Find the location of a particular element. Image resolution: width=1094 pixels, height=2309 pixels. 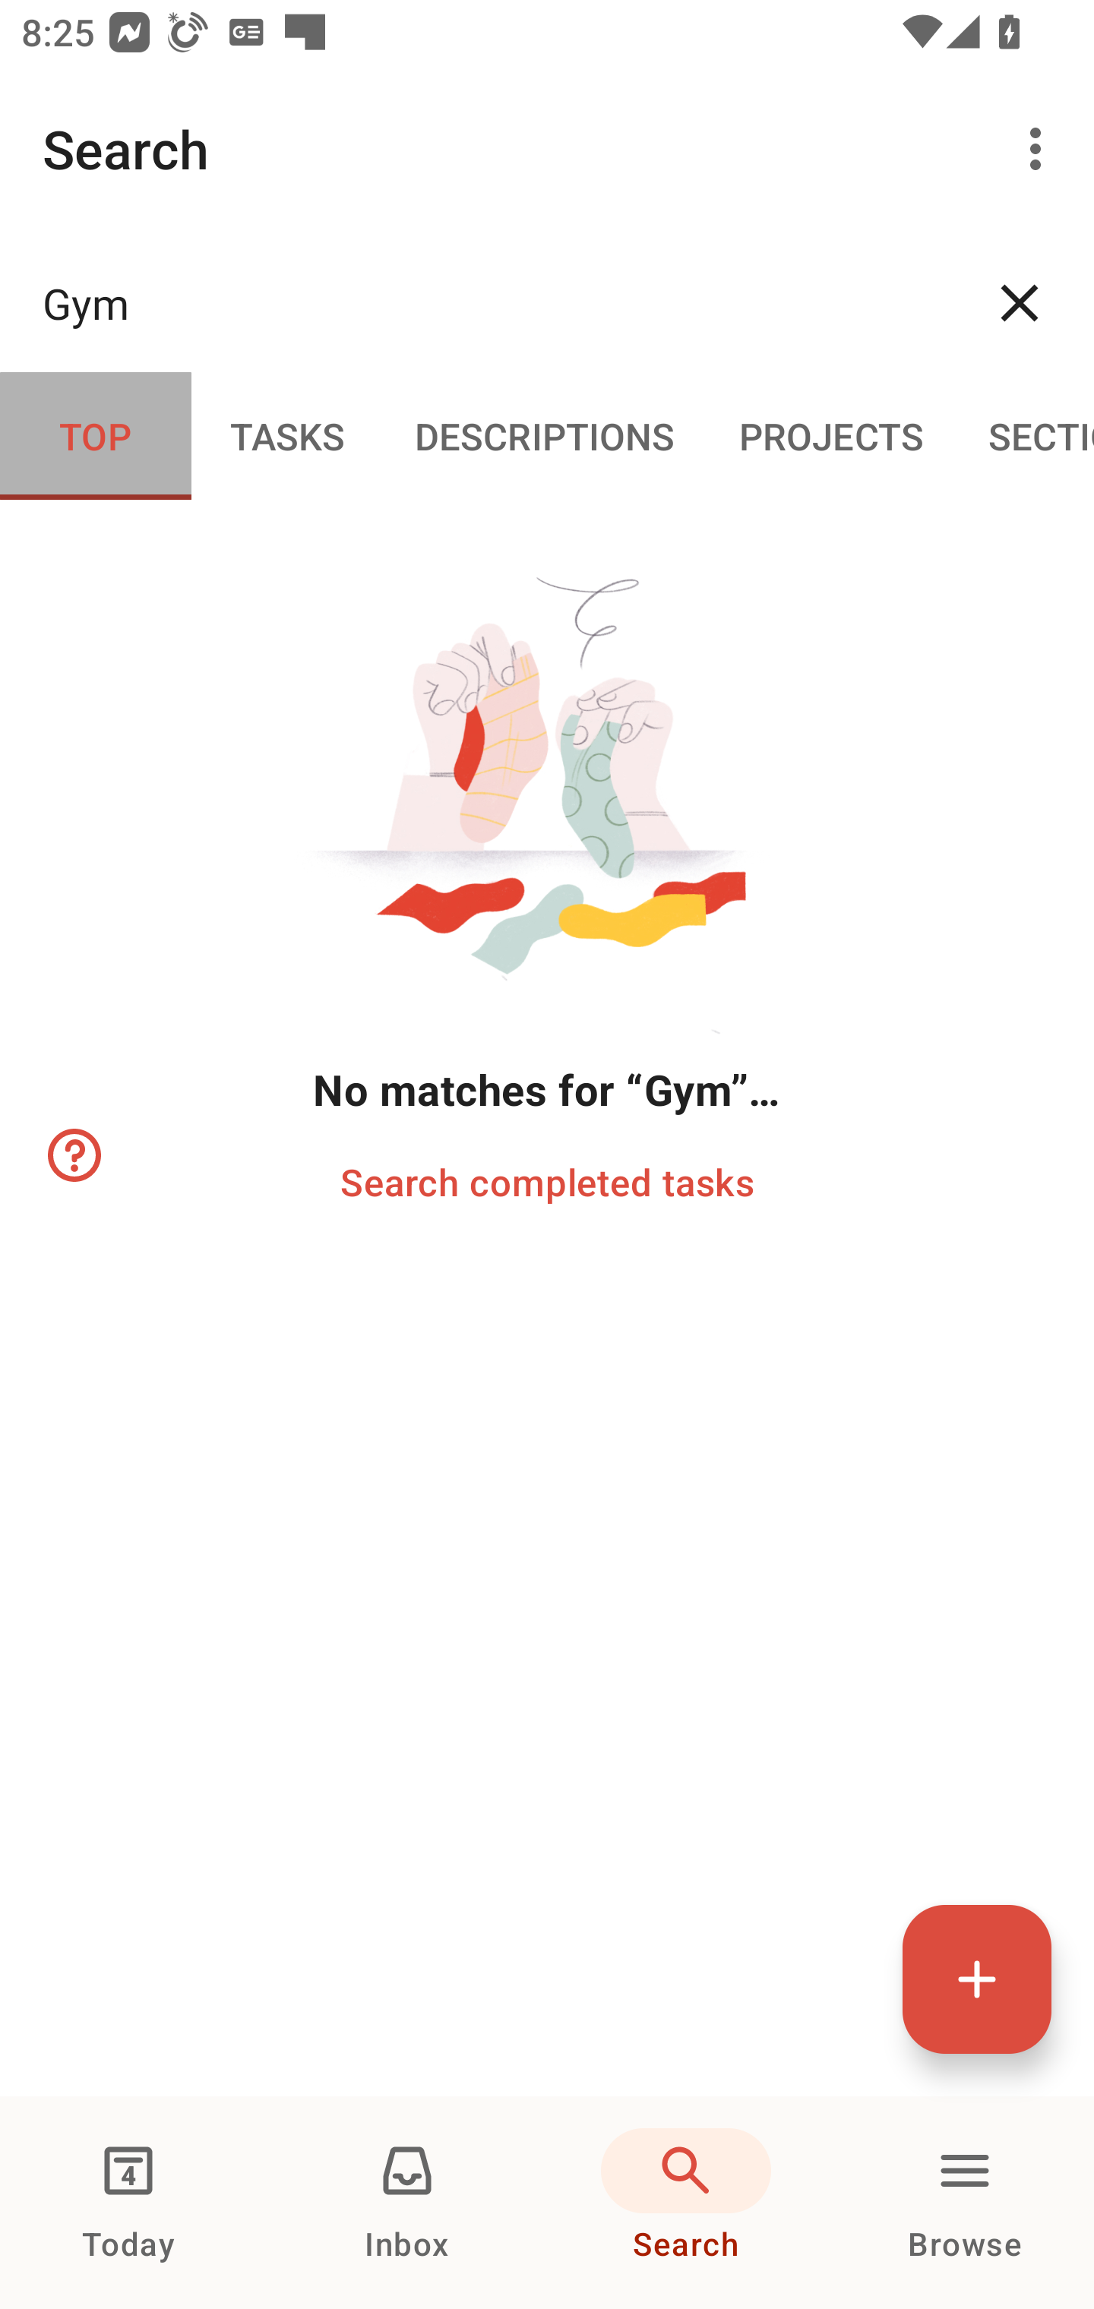

Projects PROJECTS is located at coordinates (831, 434).